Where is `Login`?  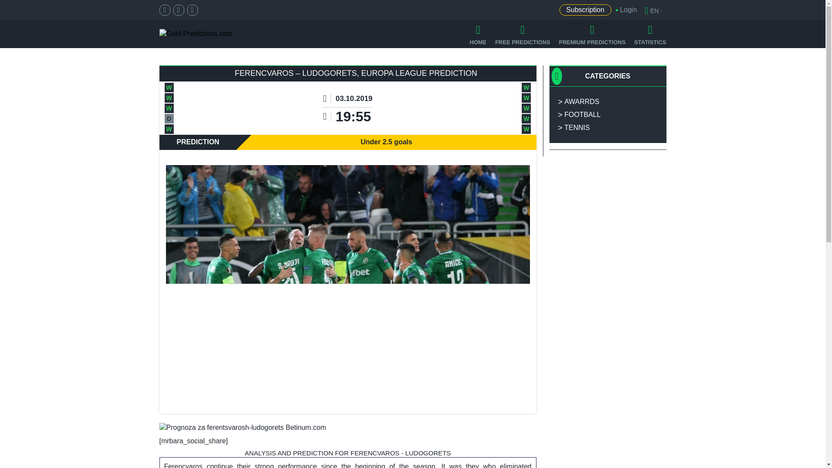 Login is located at coordinates (624, 10).